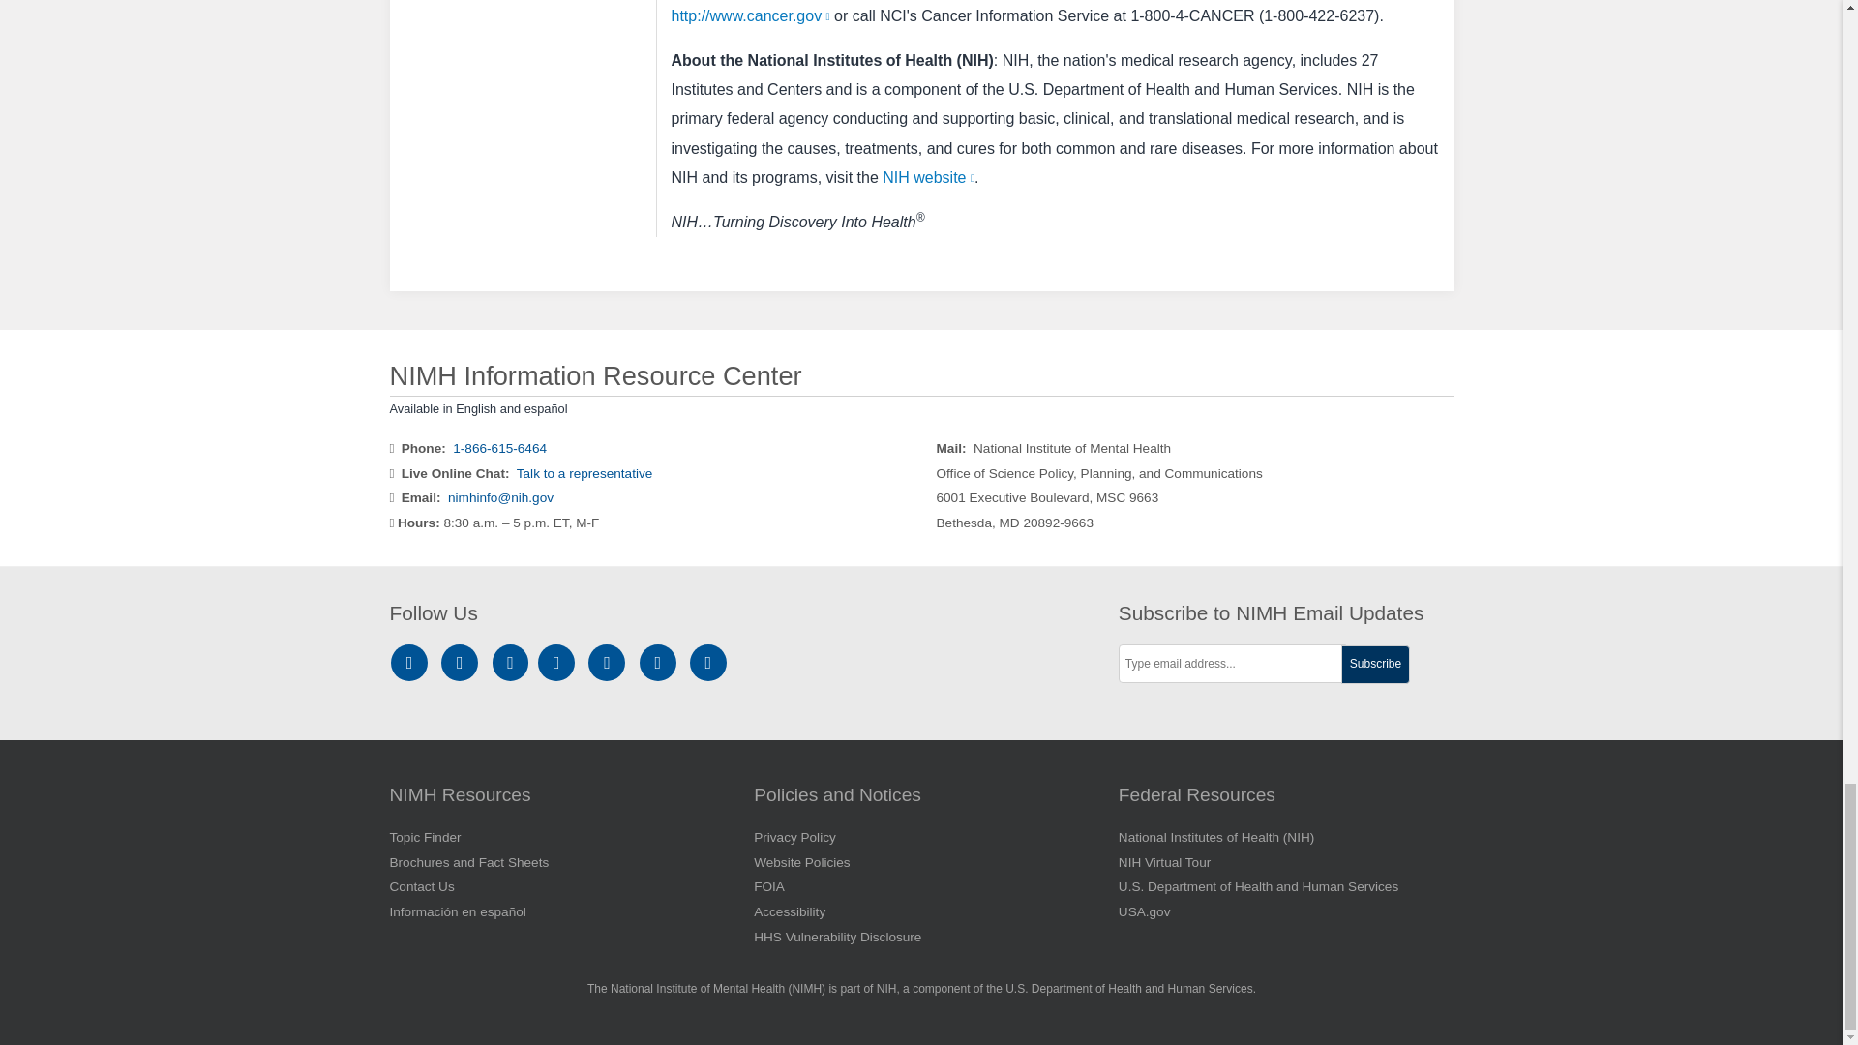 The width and height of the screenshot is (1858, 1045). What do you see at coordinates (463, 664) in the screenshot?
I see `NIMH Facebook` at bounding box center [463, 664].